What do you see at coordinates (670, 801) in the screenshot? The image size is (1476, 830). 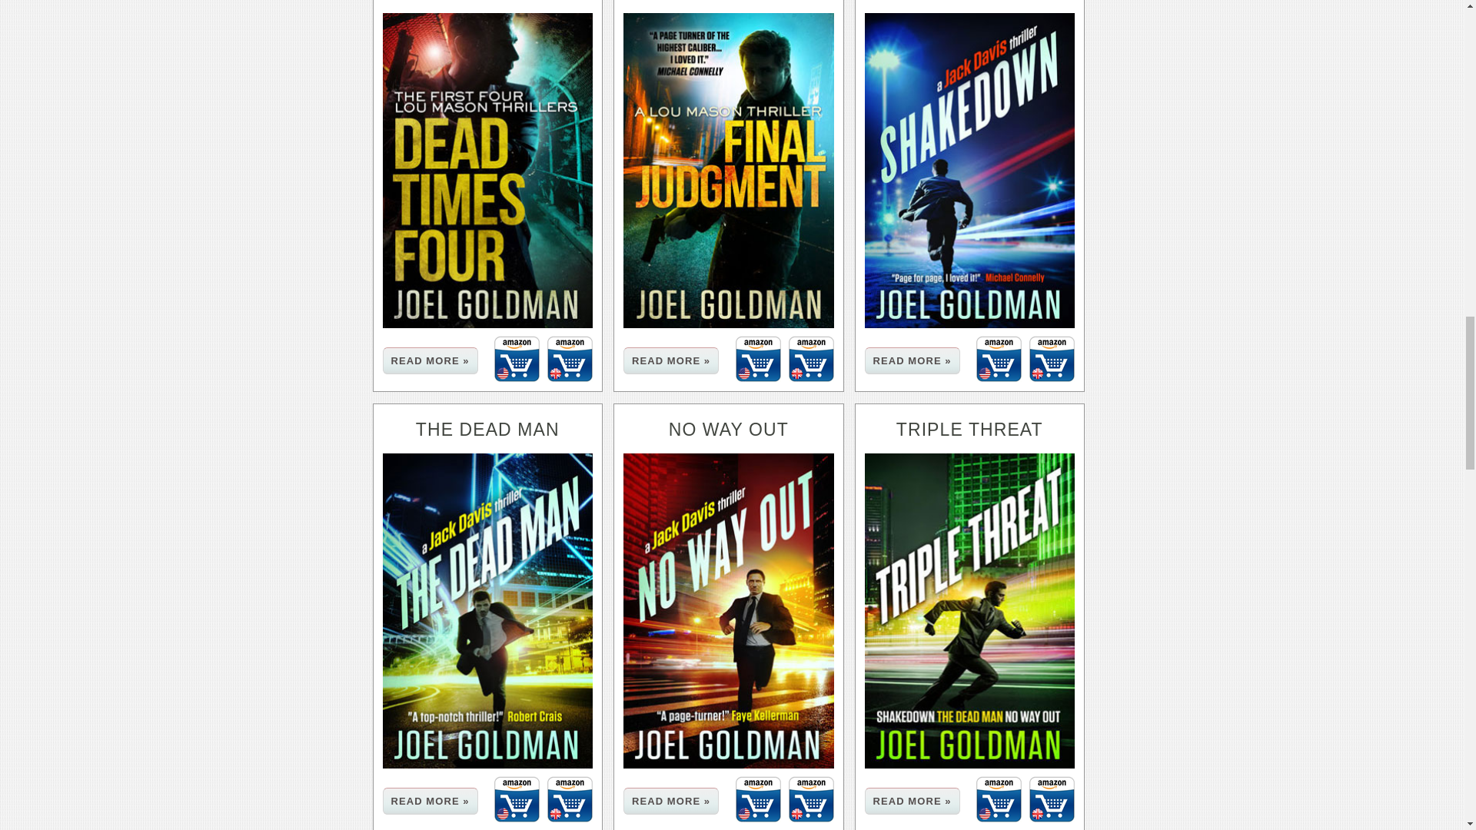 I see `More about No Way Out` at bounding box center [670, 801].